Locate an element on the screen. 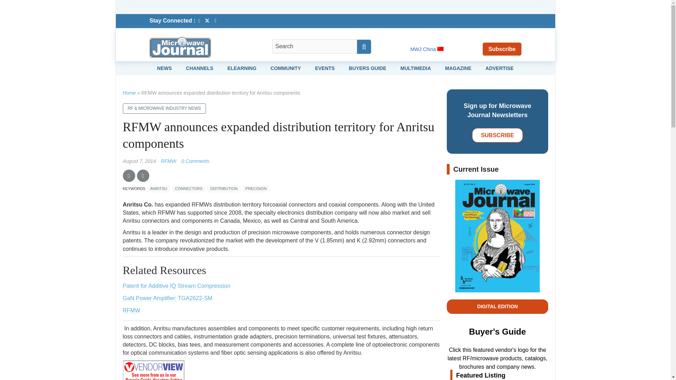  MWJ China is located at coordinates (427, 49).